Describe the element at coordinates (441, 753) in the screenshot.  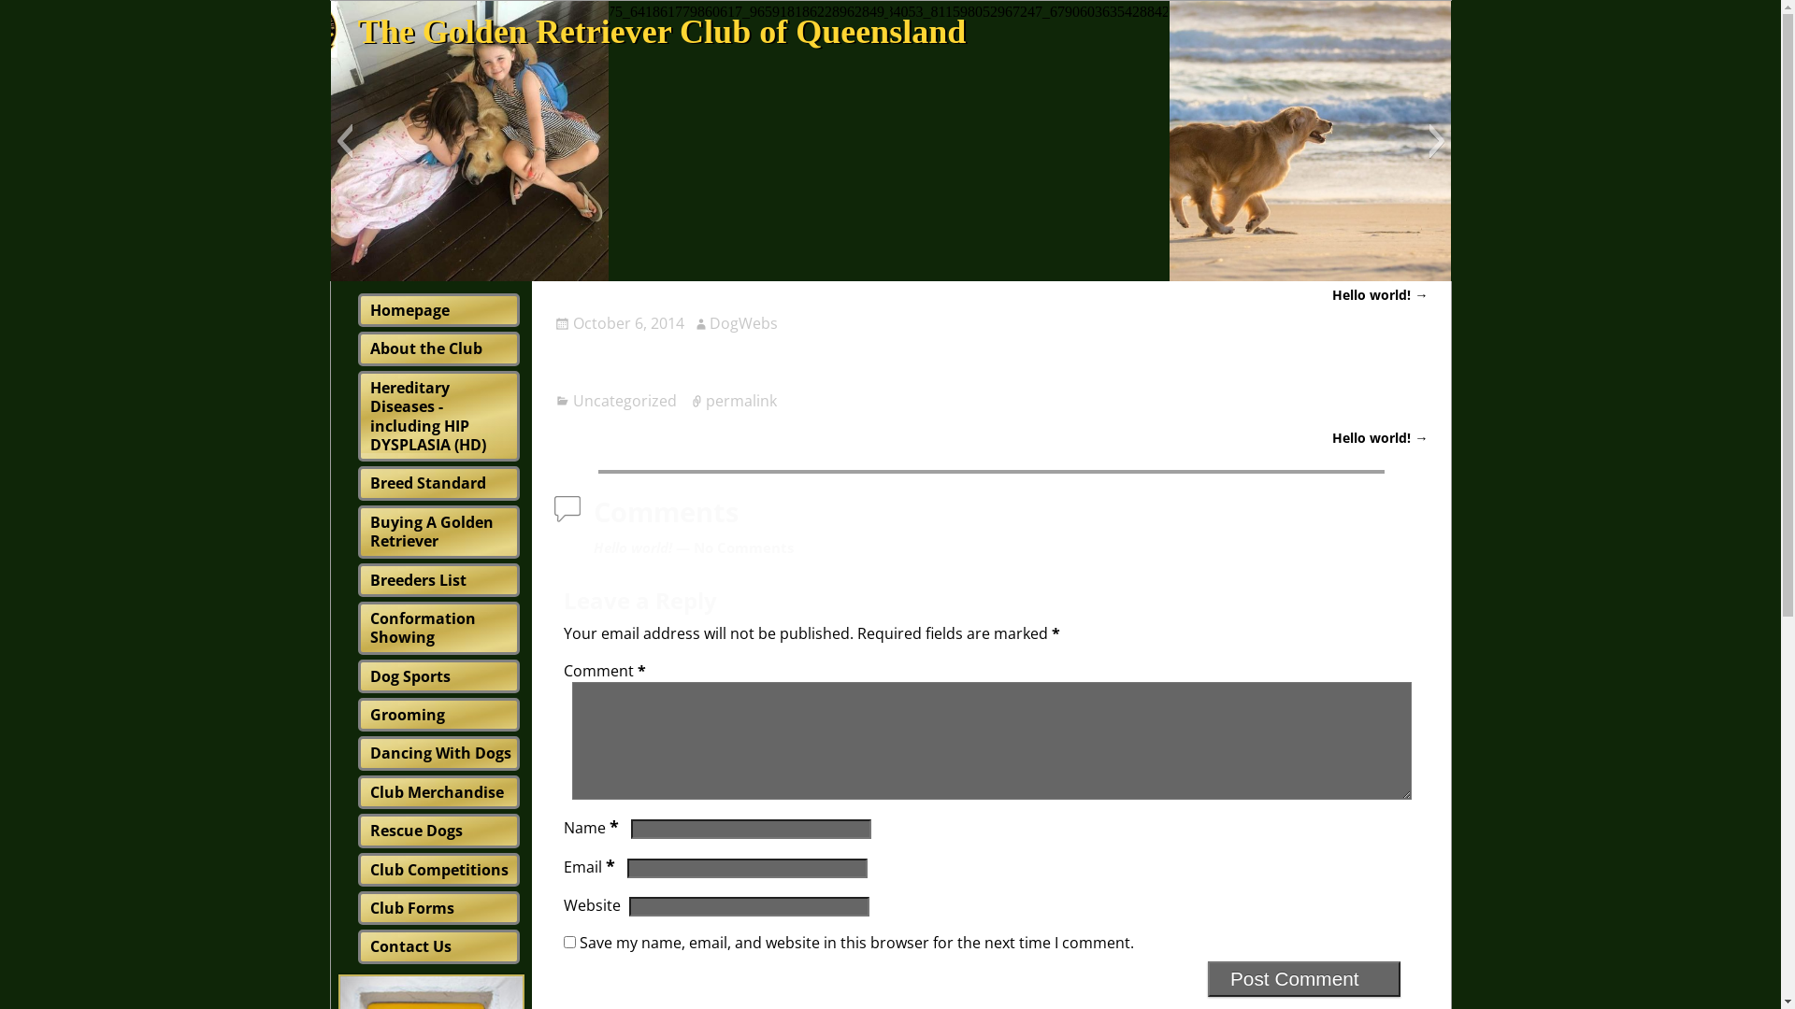
I see `Dancing With Dogs` at that location.